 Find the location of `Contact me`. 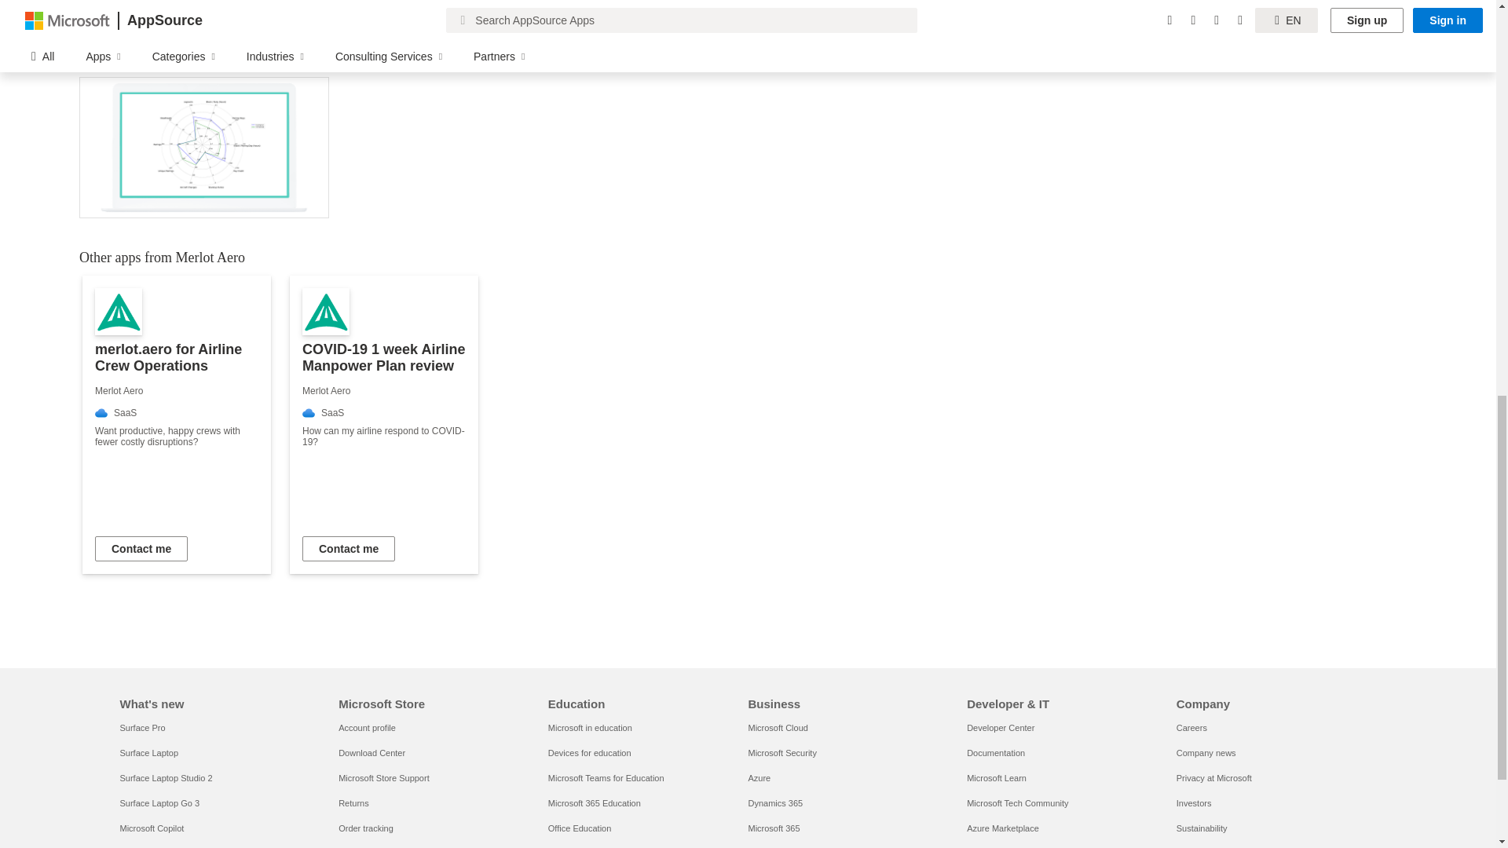

Contact me is located at coordinates (141, 548).